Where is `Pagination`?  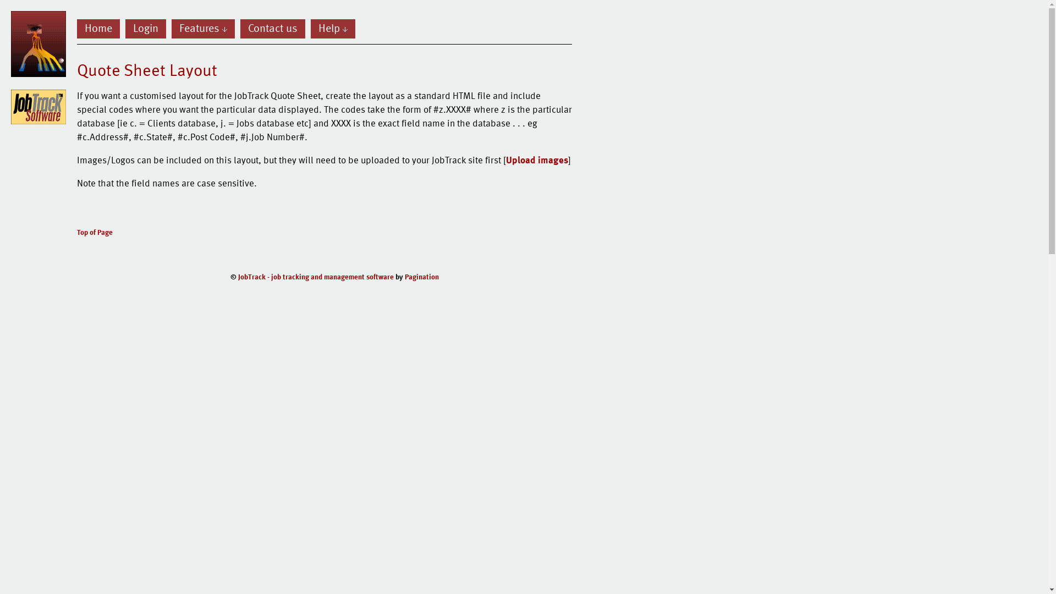 Pagination is located at coordinates (422, 277).